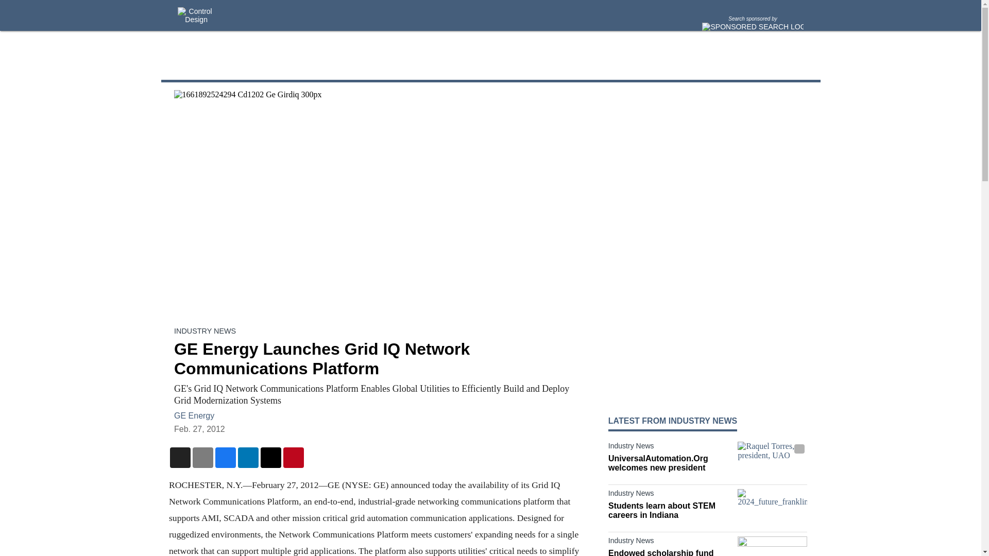 This screenshot has height=556, width=989. I want to click on GE Energy, so click(194, 415).